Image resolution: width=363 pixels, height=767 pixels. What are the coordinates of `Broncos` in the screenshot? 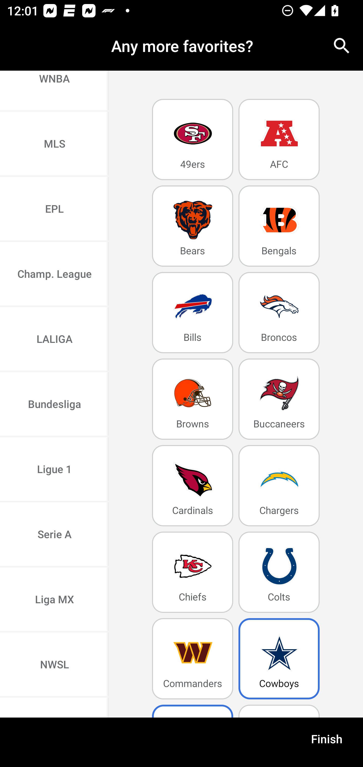 It's located at (279, 313).